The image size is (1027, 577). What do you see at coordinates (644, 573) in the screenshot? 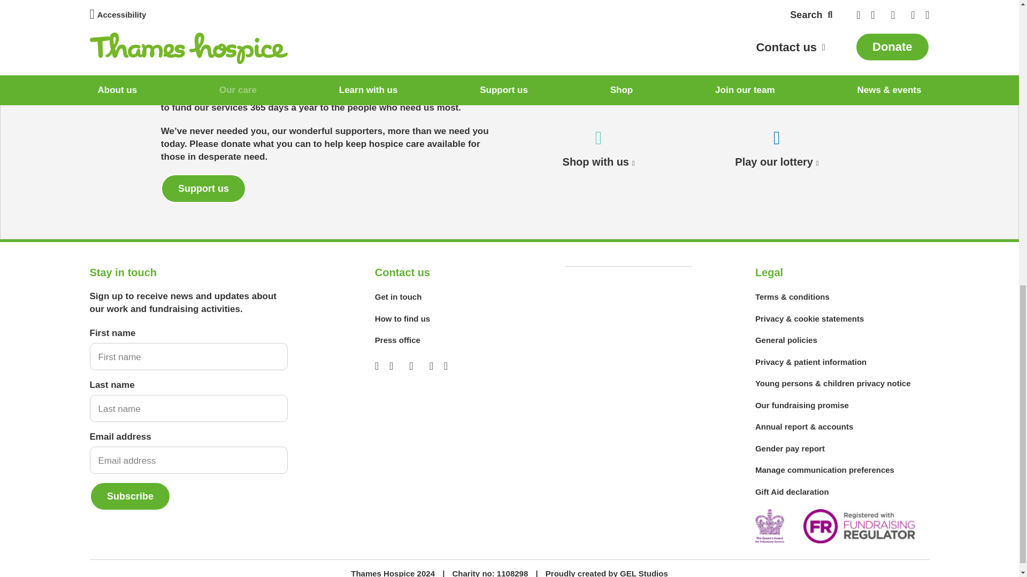
I see `Award winning website design Swindon` at bounding box center [644, 573].